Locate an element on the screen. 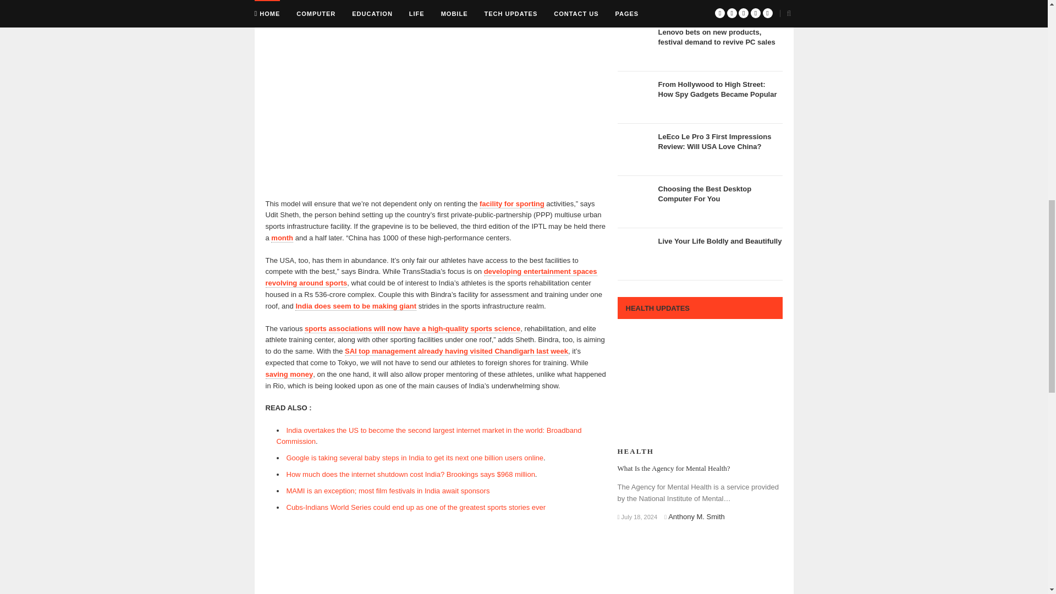 This screenshot has height=594, width=1056. 8 Digital marketing tips for the recently funded startups 12 is located at coordinates (635, 5).